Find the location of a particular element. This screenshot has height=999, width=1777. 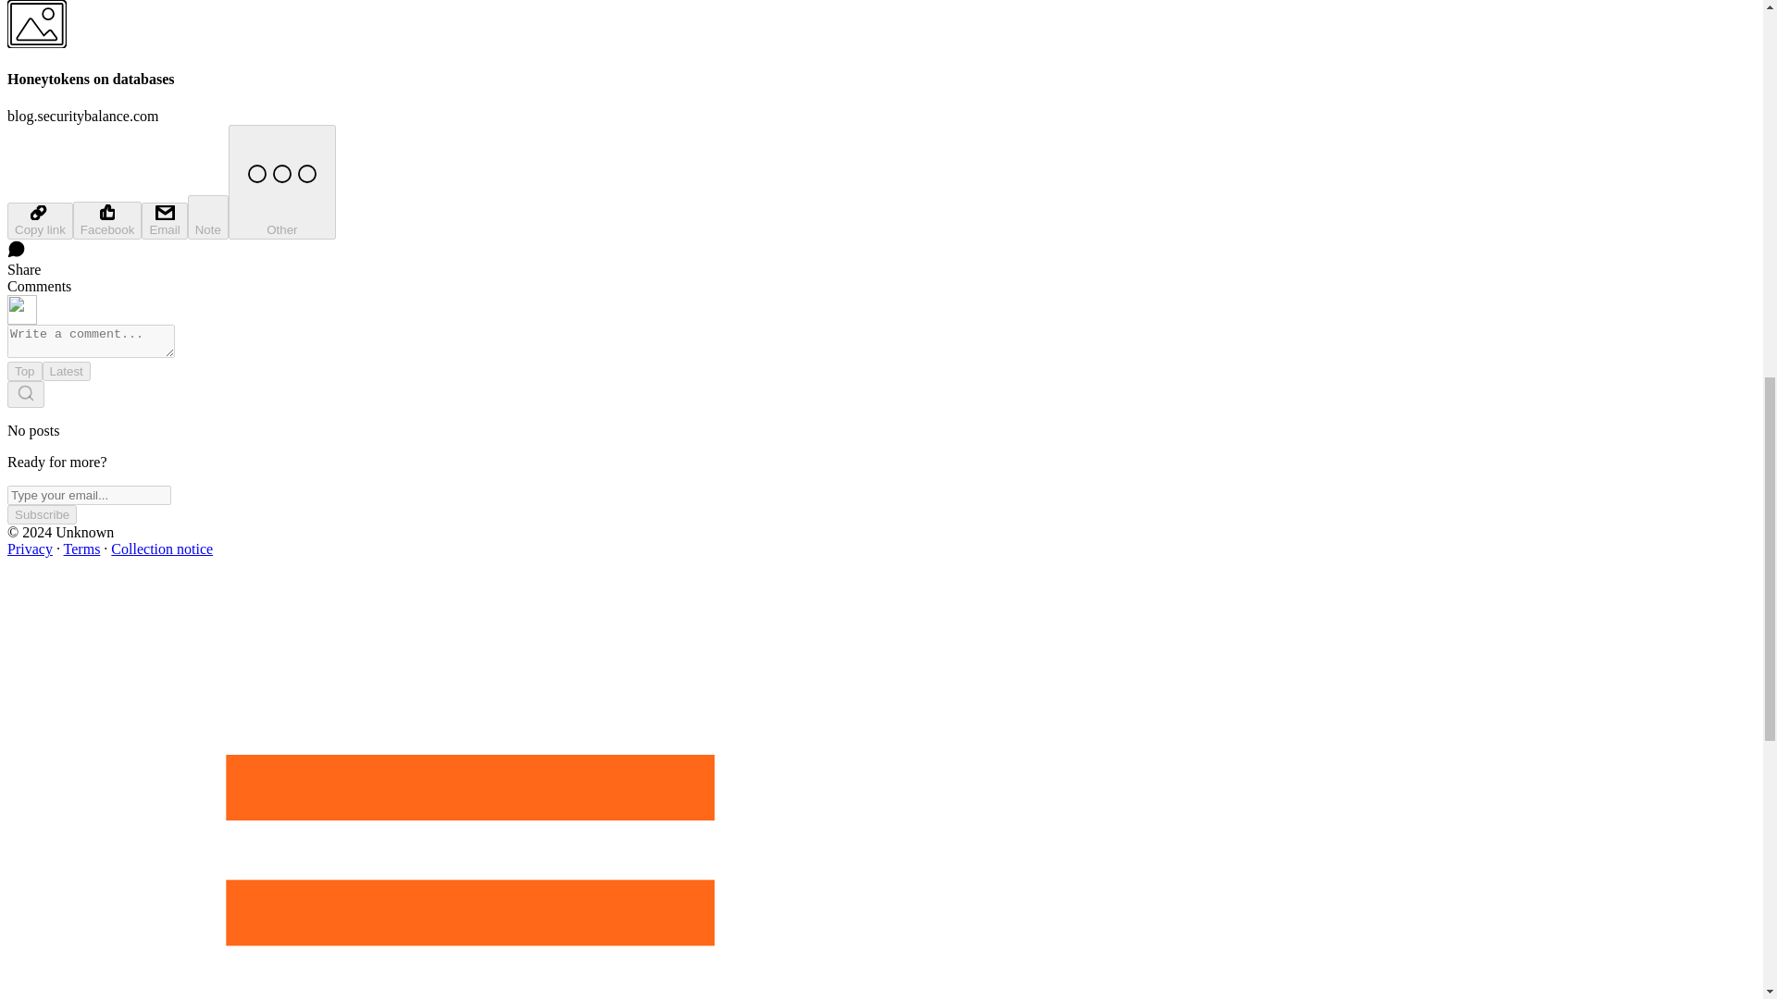

Latest is located at coordinates (67, 370).